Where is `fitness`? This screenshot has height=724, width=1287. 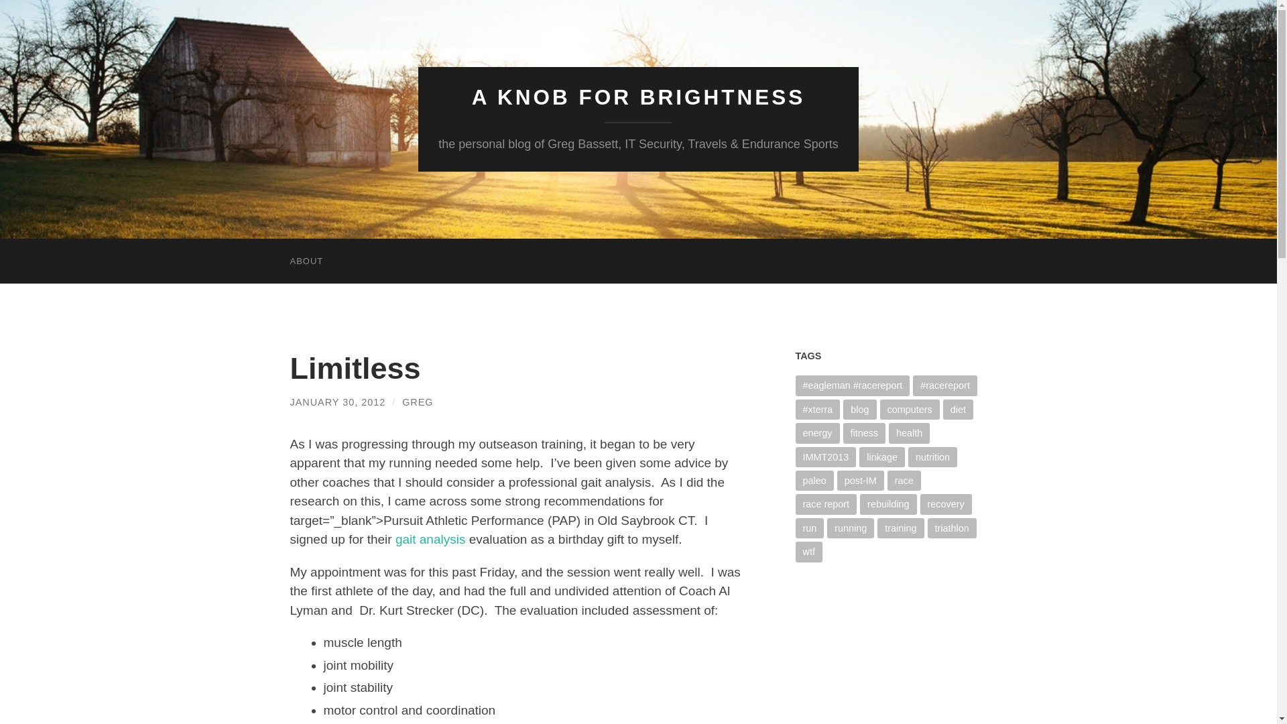
fitness is located at coordinates (865, 432).